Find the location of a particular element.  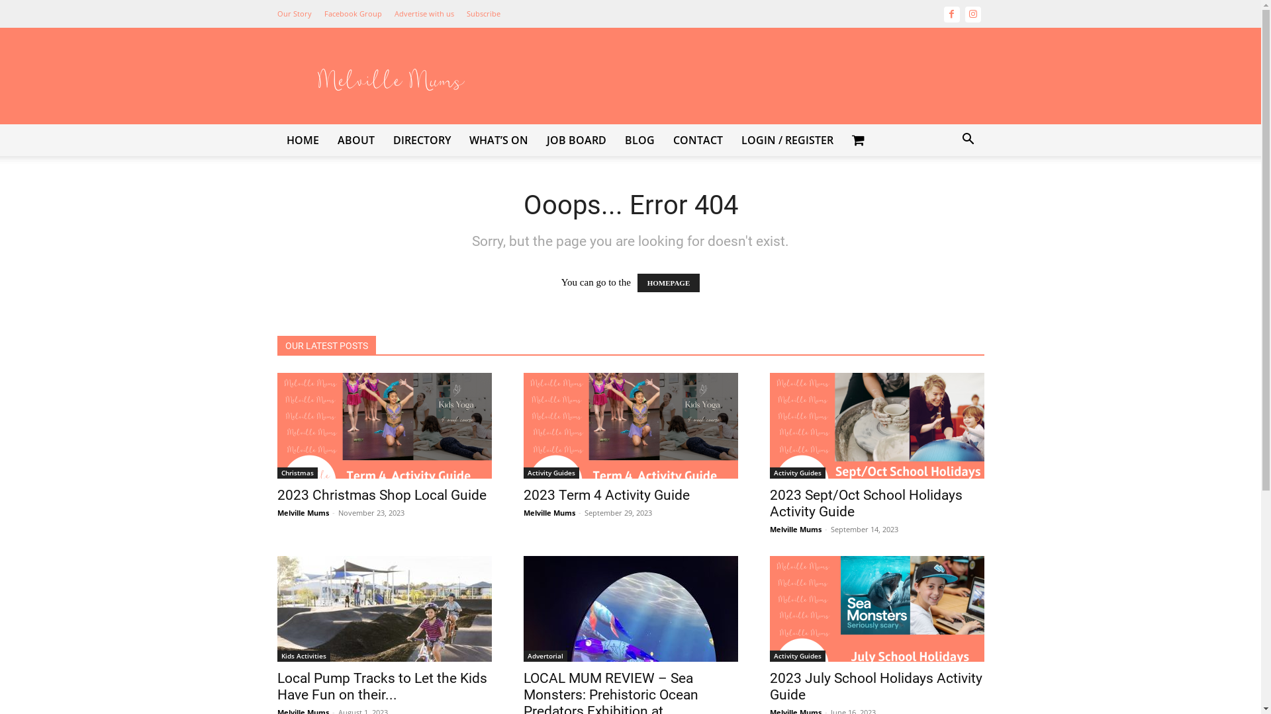

Melville Mums is located at coordinates (303, 513).